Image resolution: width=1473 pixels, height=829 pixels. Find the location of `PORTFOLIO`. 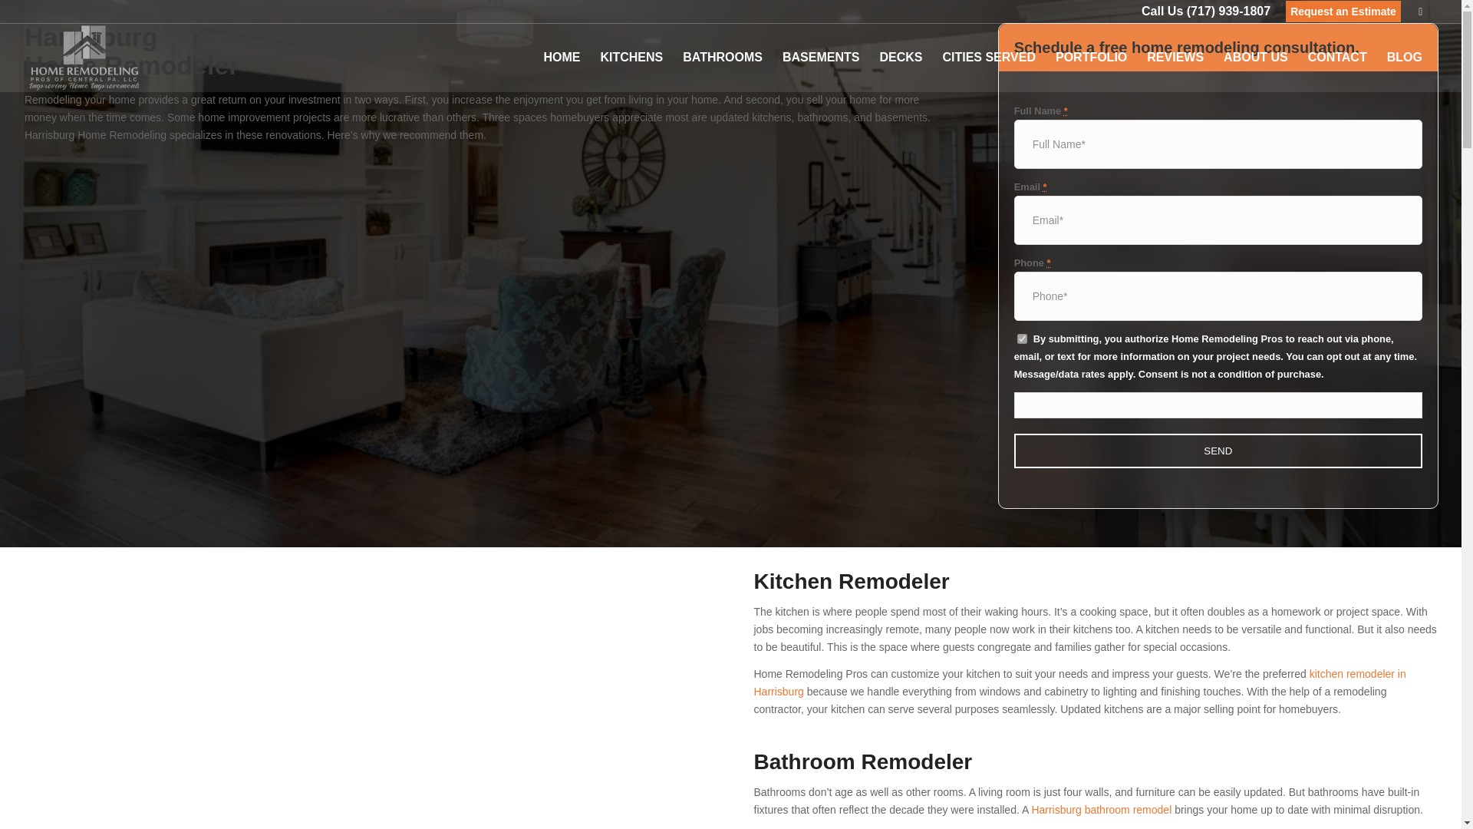

PORTFOLIO is located at coordinates (1091, 57).